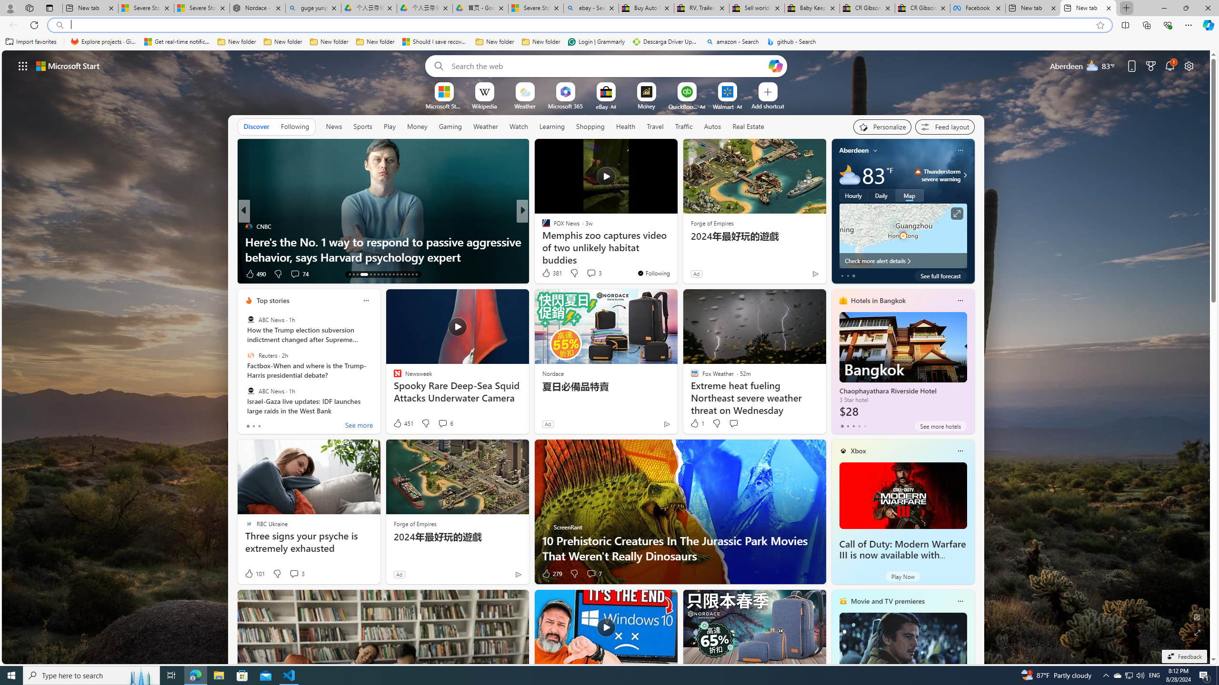 The height and width of the screenshot is (685, 1219). What do you see at coordinates (888, 601) in the screenshot?
I see `Movie and TV premieres` at bounding box center [888, 601].